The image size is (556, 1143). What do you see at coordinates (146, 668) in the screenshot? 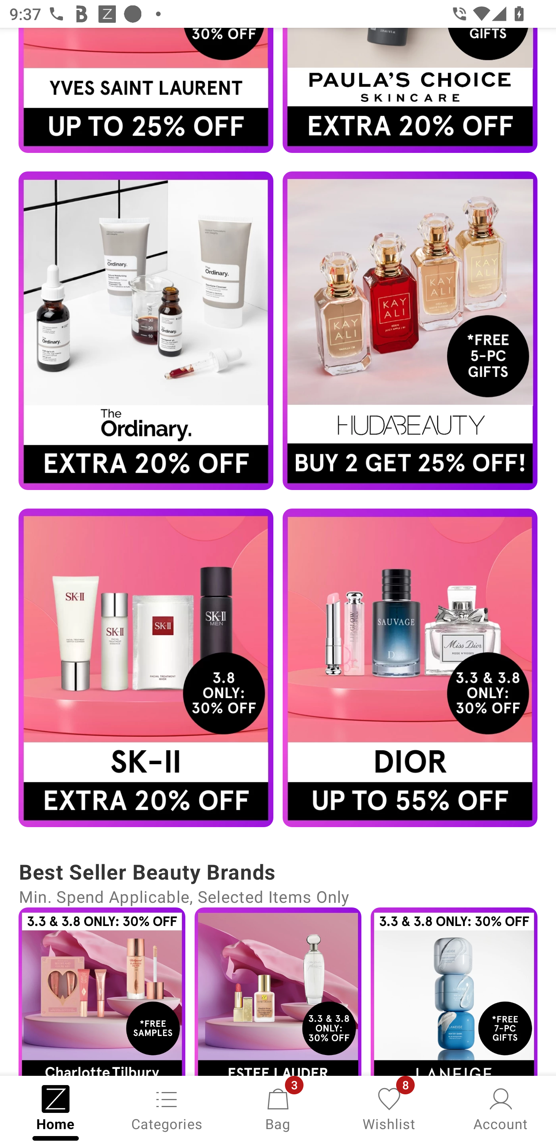
I see `Campaign banner` at bounding box center [146, 668].